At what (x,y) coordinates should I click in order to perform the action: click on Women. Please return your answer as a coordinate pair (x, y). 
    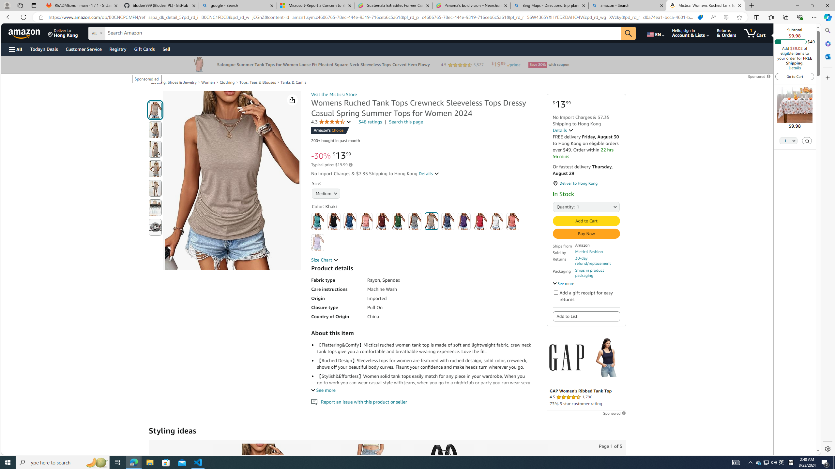
    Looking at the image, I should click on (208, 82).